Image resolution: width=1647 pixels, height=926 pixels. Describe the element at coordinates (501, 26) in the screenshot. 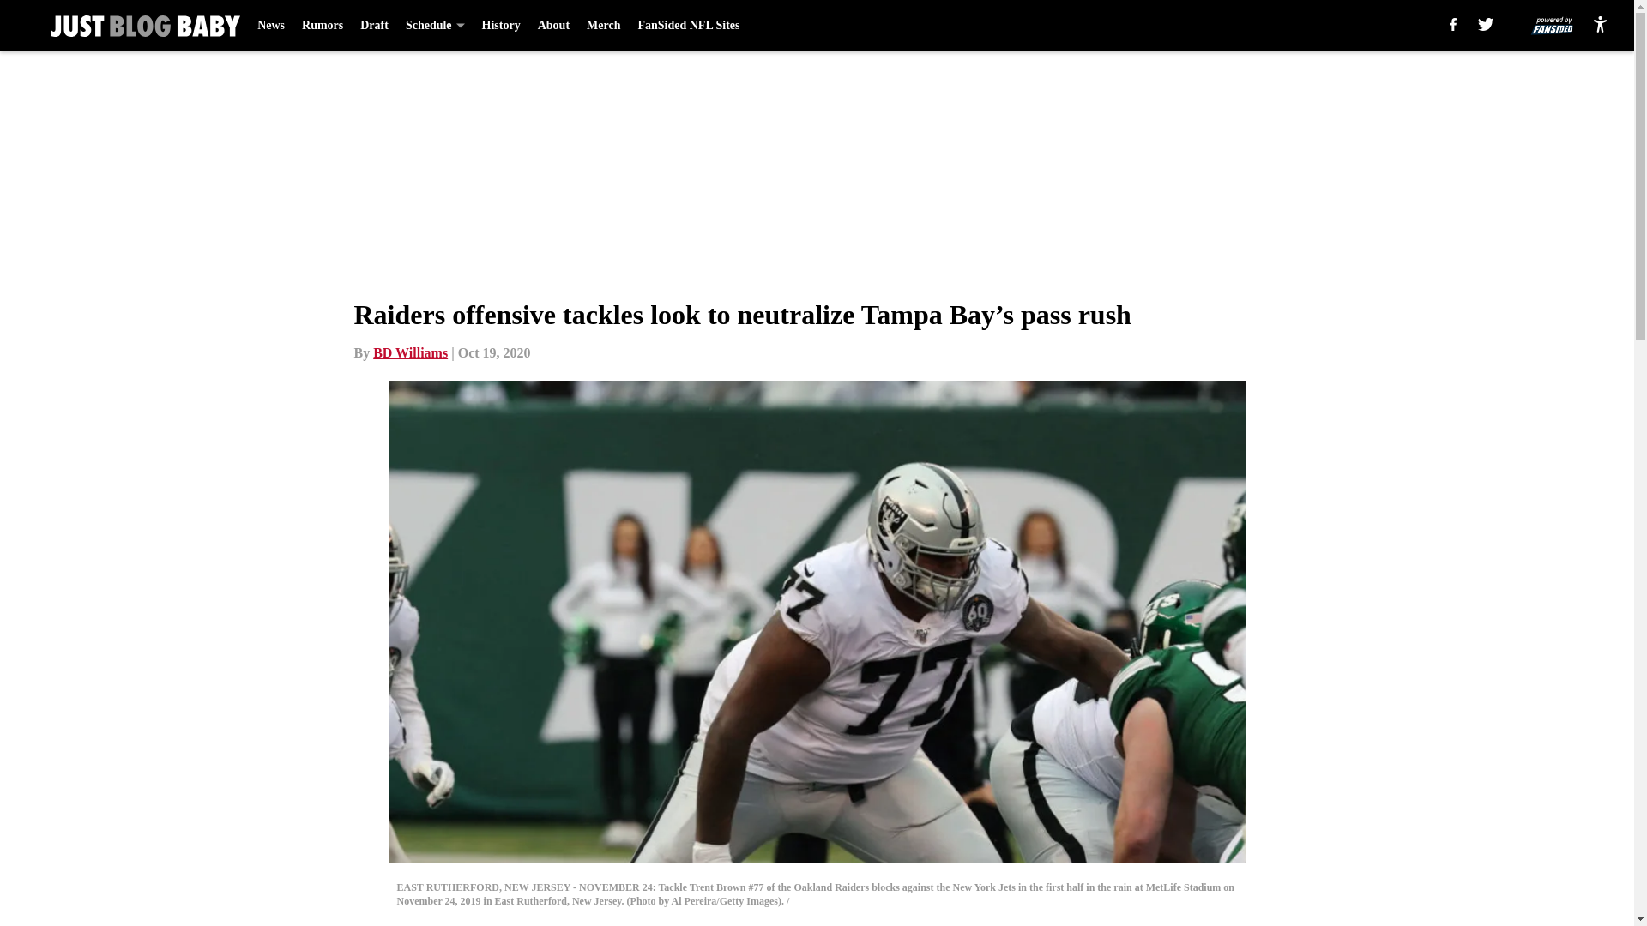

I see `History` at that location.